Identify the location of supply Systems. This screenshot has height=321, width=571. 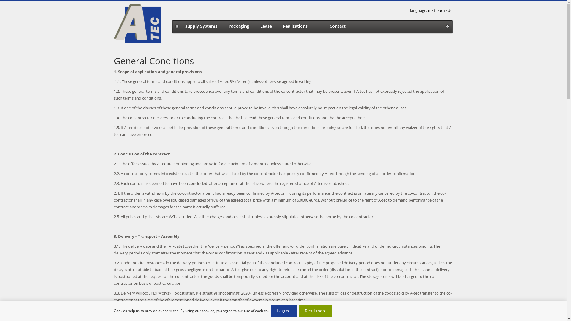
(201, 26).